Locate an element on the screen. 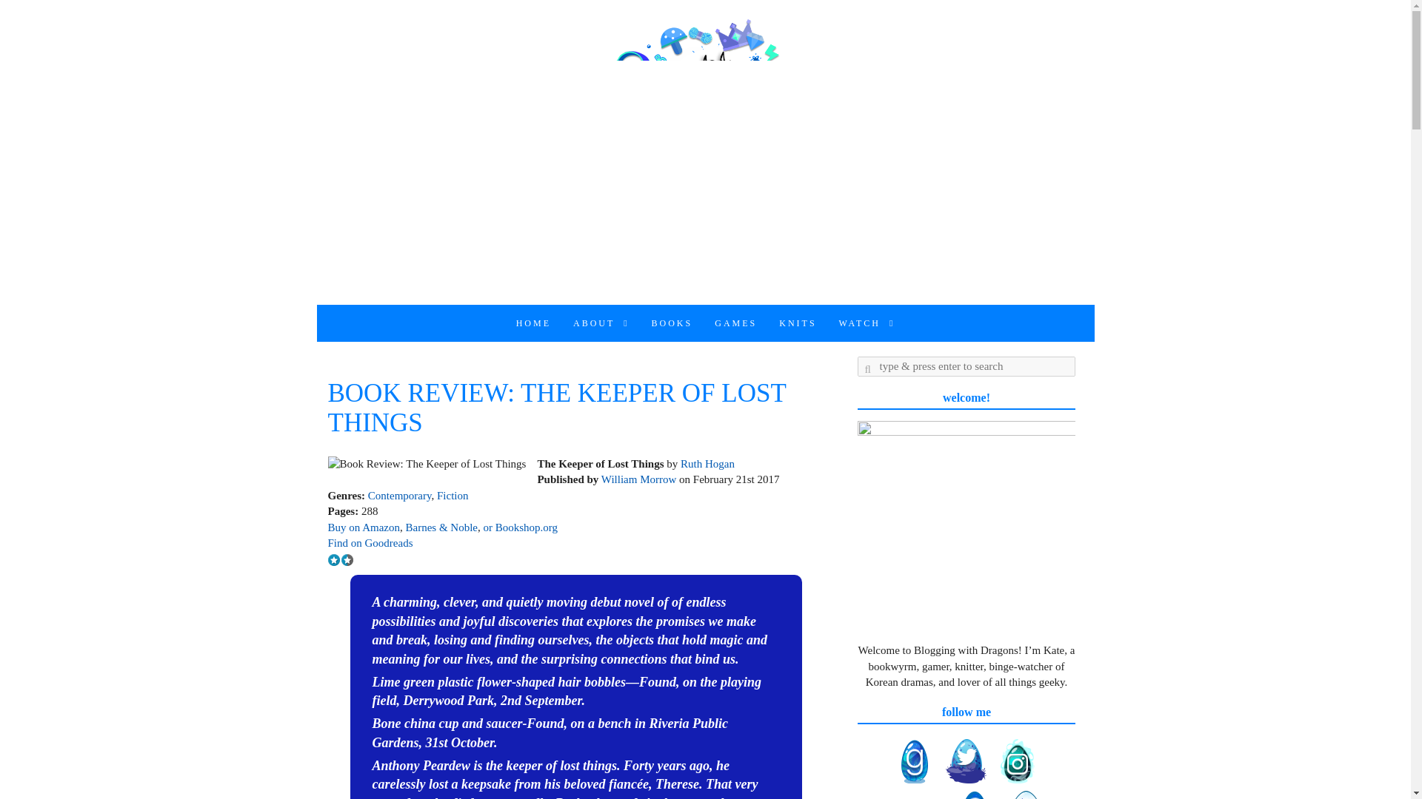 This screenshot has width=1422, height=799. BOOKS is located at coordinates (672, 323).